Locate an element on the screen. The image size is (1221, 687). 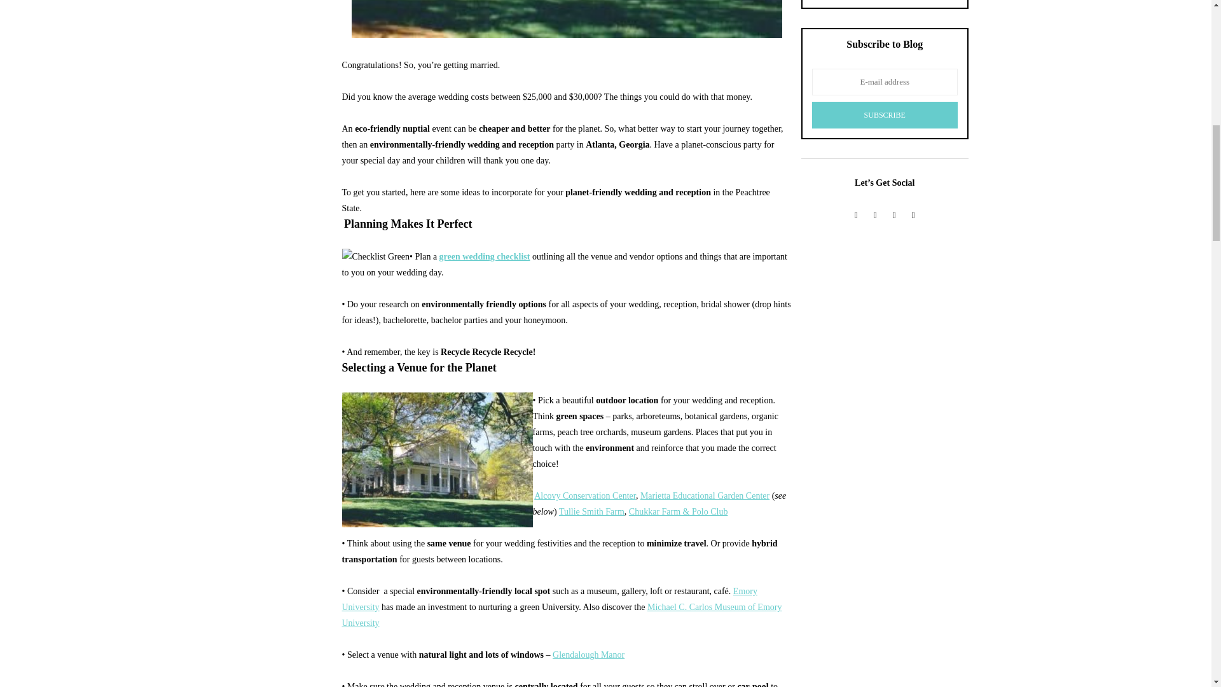
Alcovy Conservation Center is located at coordinates (585, 496).